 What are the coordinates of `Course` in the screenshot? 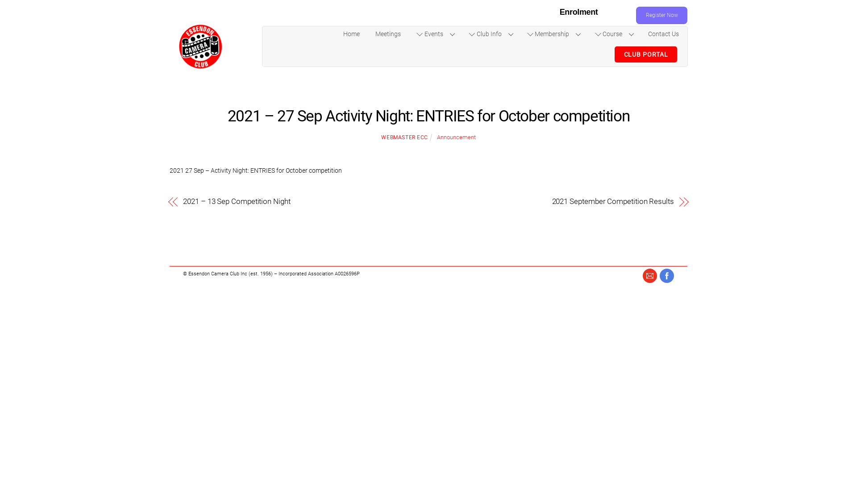 It's located at (613, 35).